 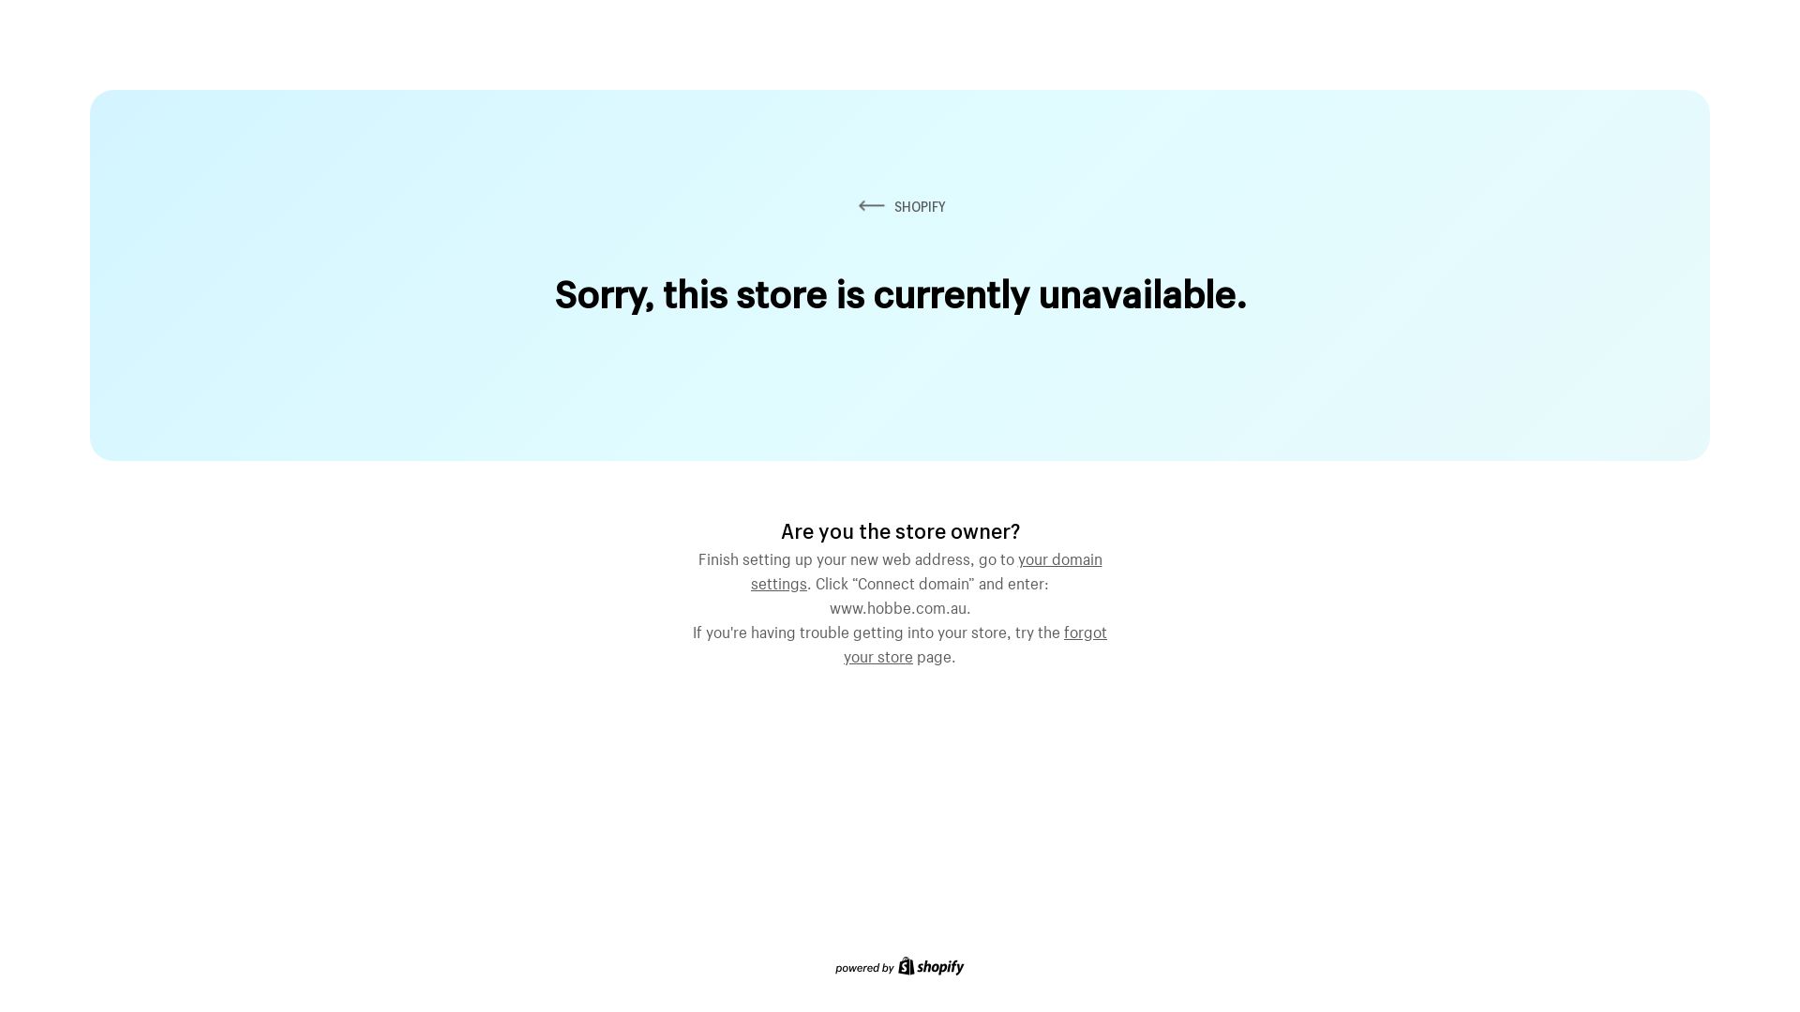 What do you see at coordinates (975, 642) in the screenshot?
I see `forgot your store` at bounding box center [975, 642].